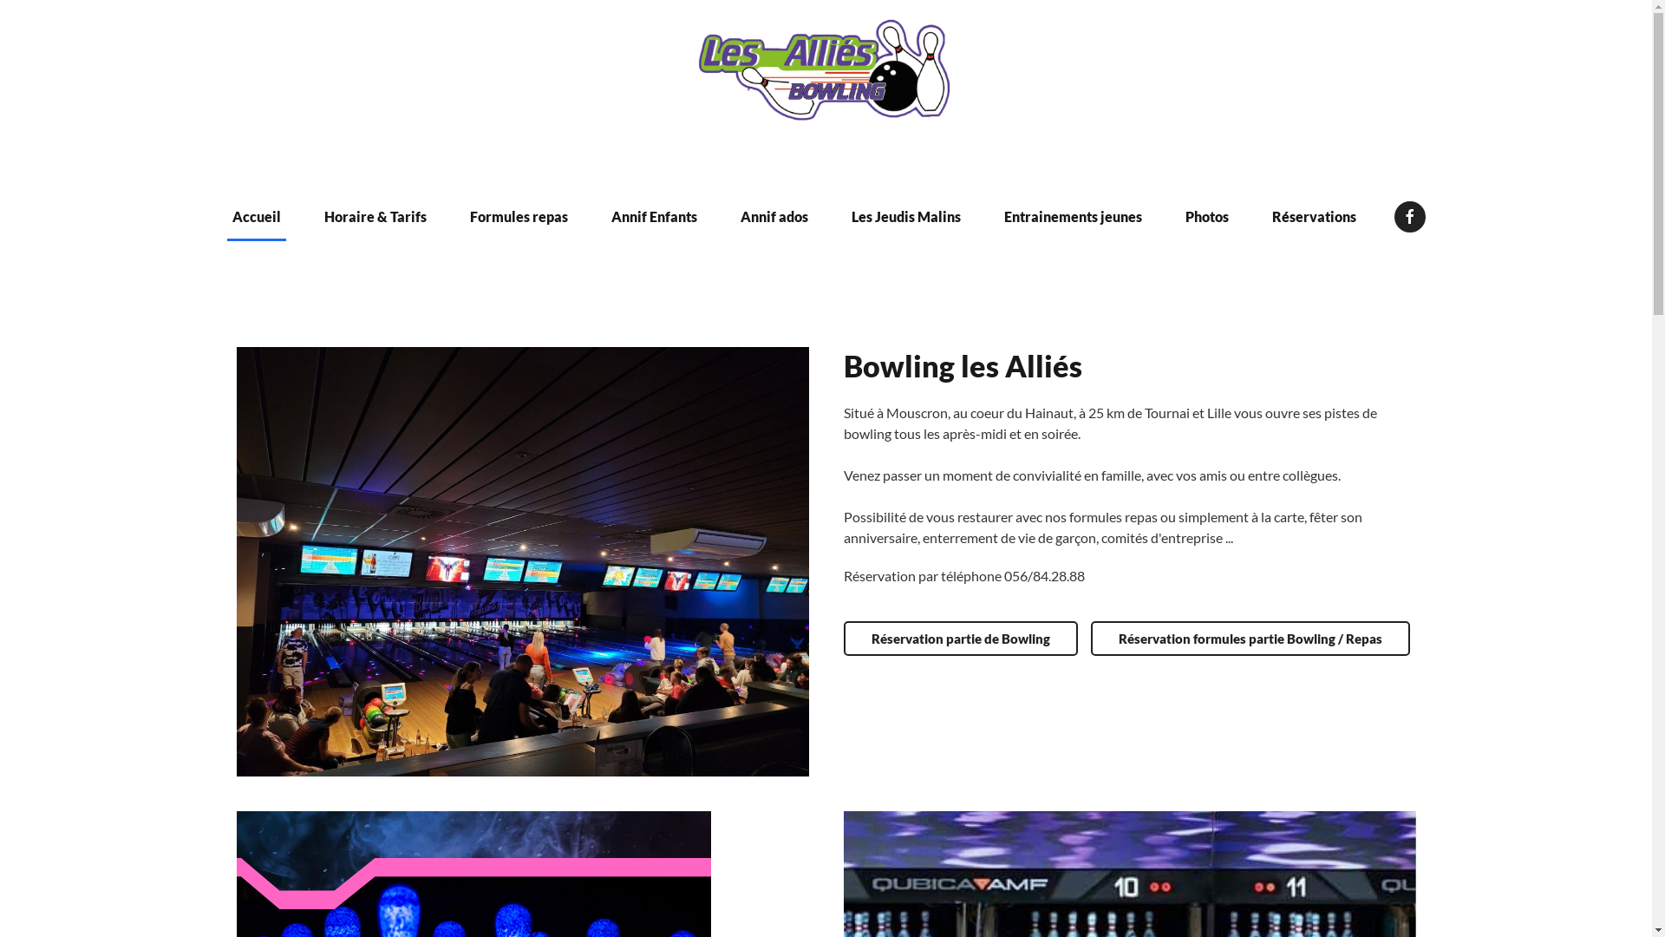 This screenshot has height=937, width=1665. Describe the element at coordinates (519, 217) in the screenshot. I see `Formules repas` at that location.